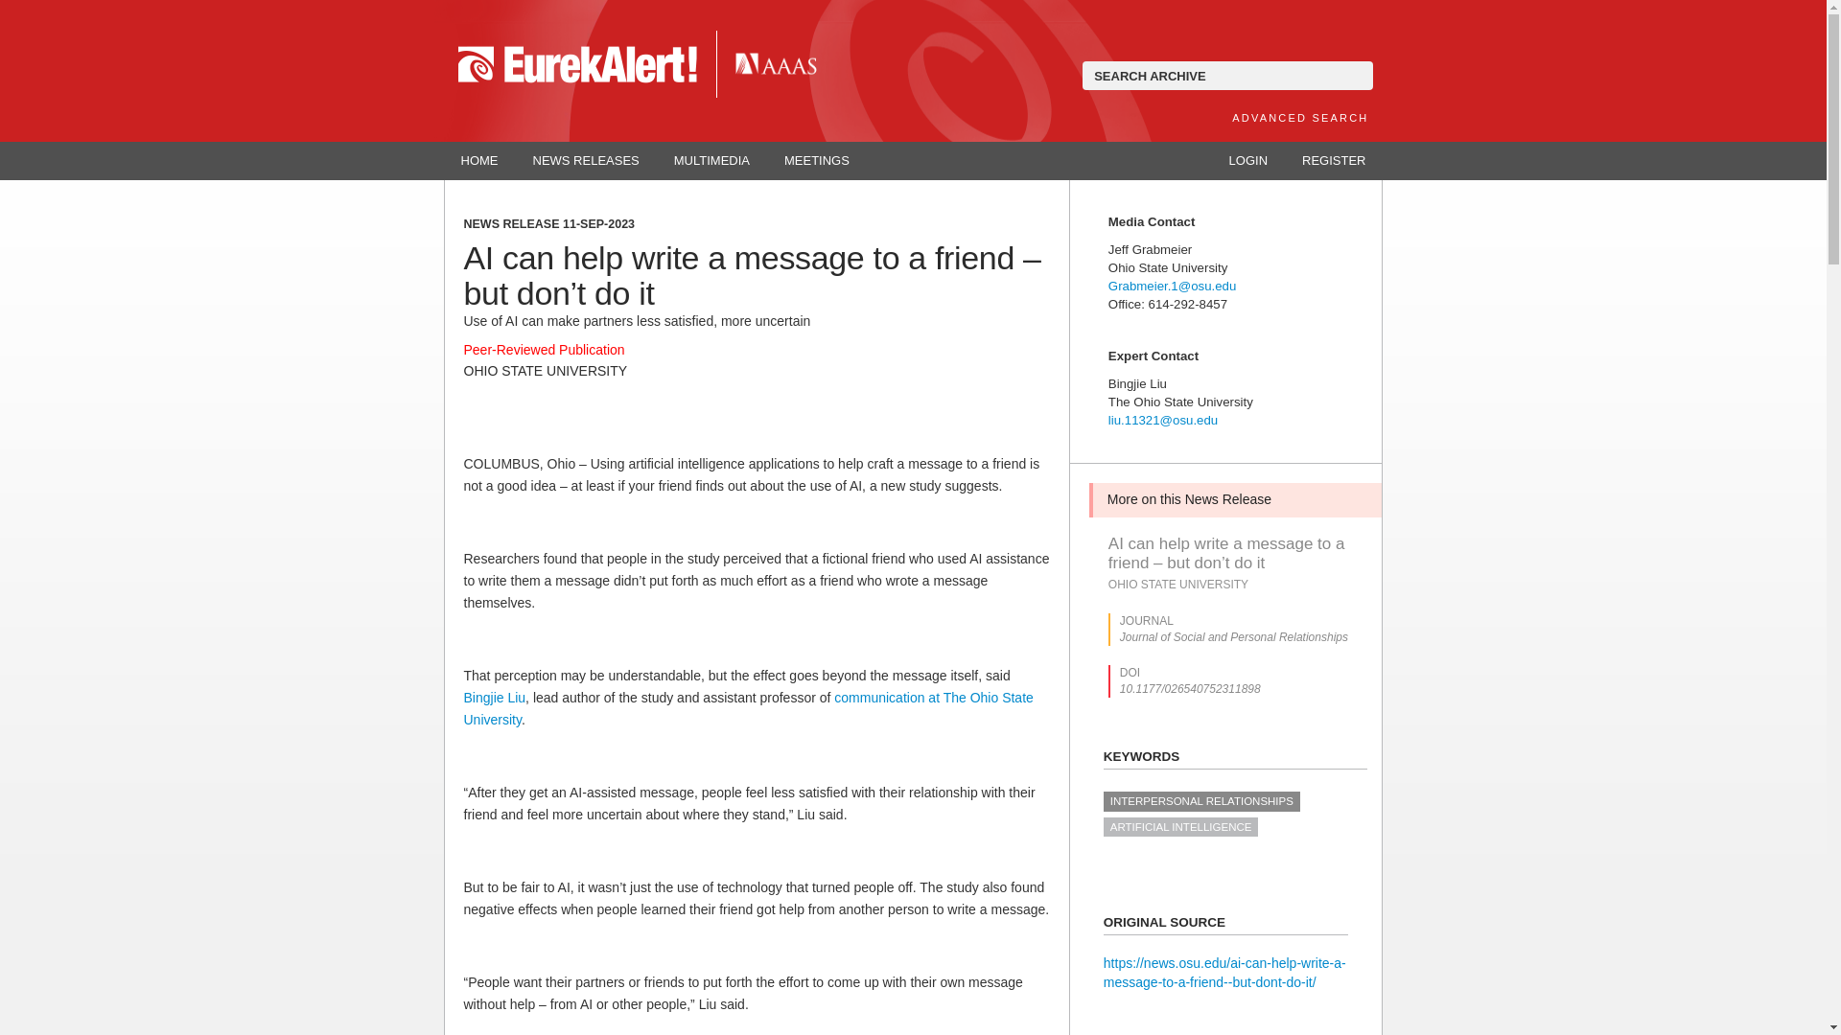 Image resolution: width=1841 pixels, height=1035 pixels. What do you see at coordinates (1181, 826) in the screenshot?
I see `ARTIFICIAL INTELLIGENCE` at bounding box center [1181, 826].